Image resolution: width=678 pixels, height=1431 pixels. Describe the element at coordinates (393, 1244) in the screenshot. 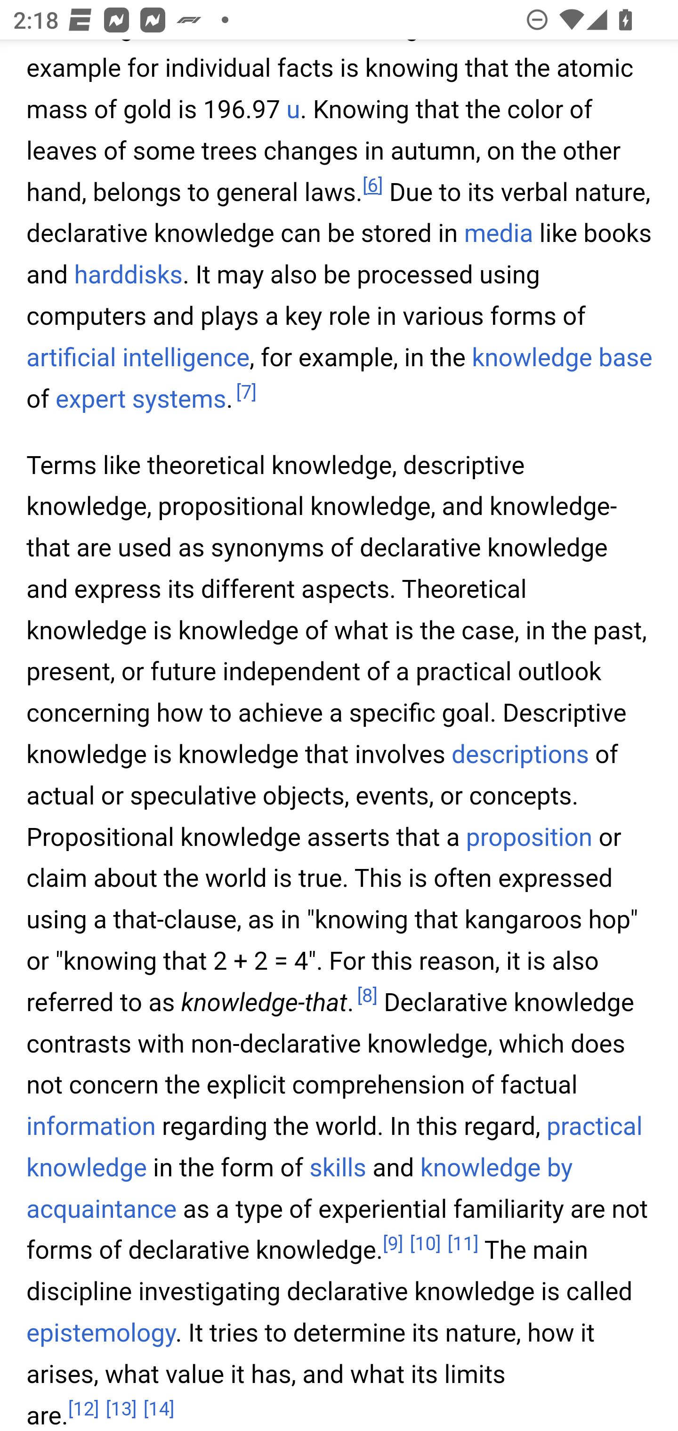

I see `[] [ 9 ]` at that location.